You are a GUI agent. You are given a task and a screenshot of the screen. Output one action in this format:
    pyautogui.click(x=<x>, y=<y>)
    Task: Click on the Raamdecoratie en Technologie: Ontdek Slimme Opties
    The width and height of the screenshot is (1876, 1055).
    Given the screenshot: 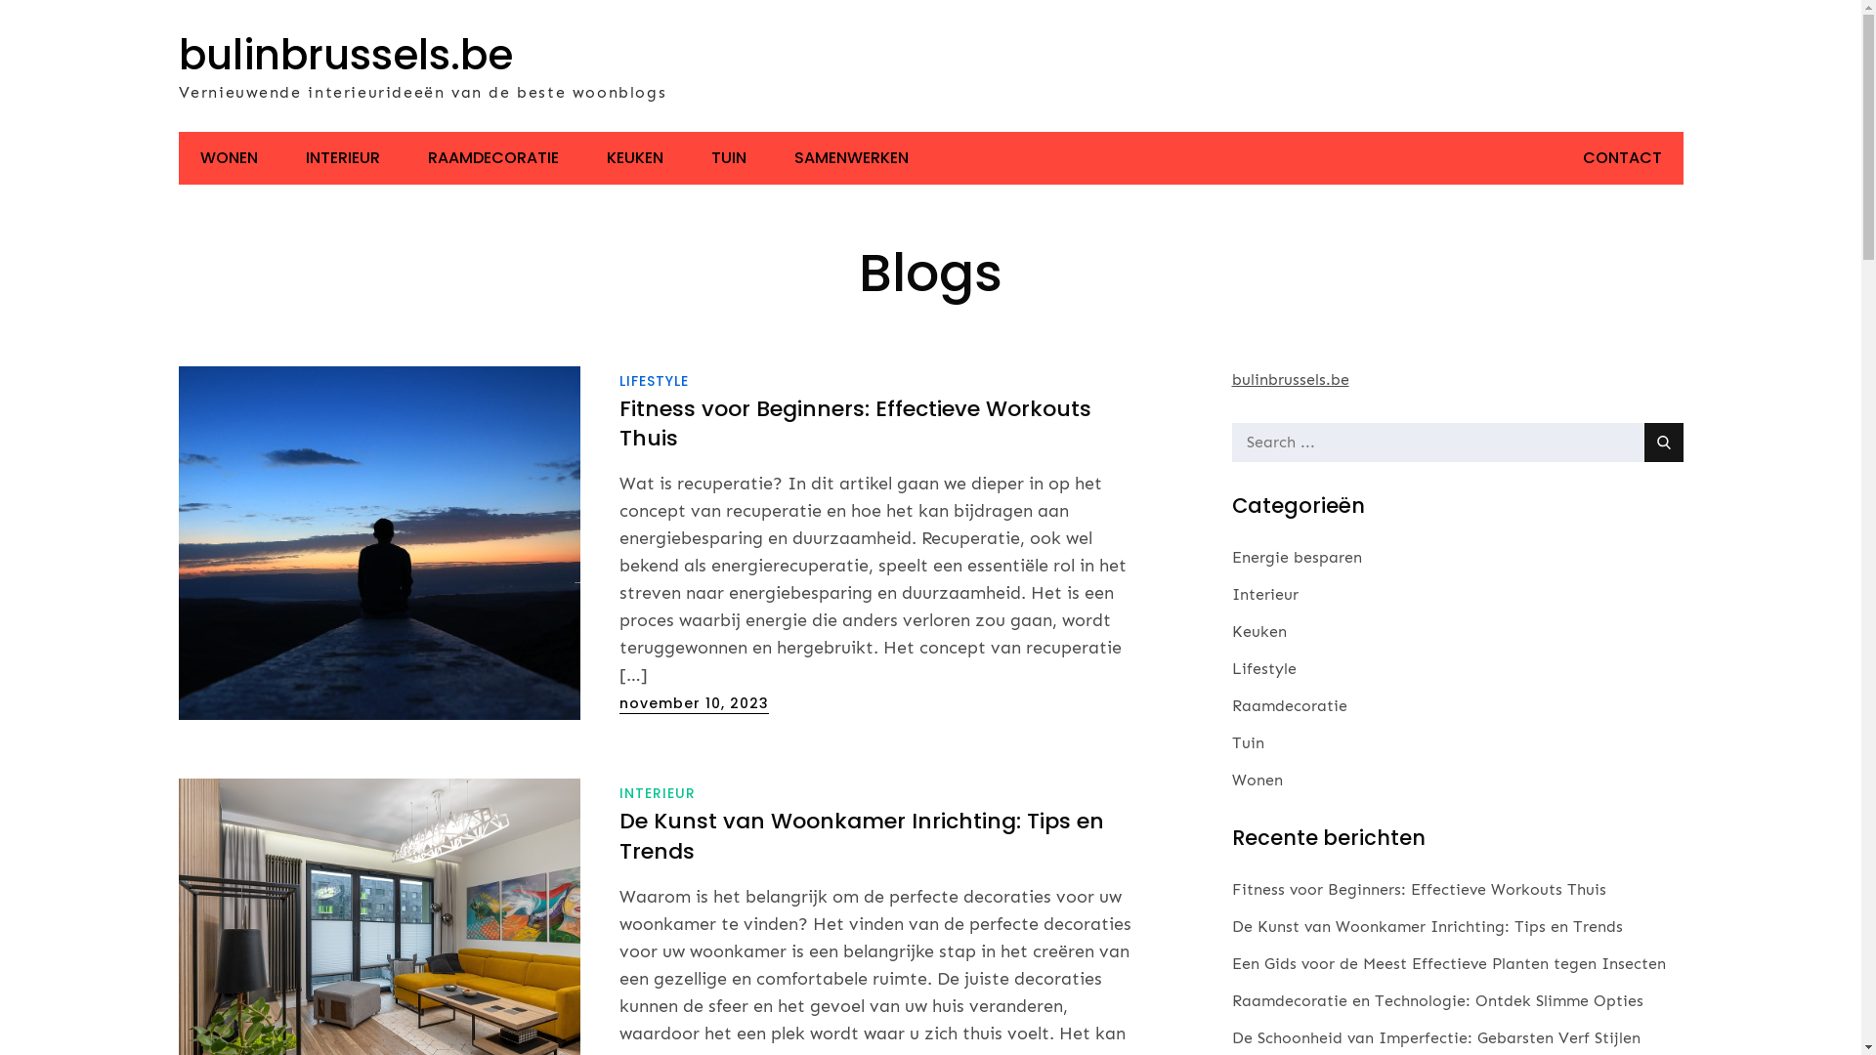 What is the action you would take?
    pyautogui.click(x=1436, y=1000)
    